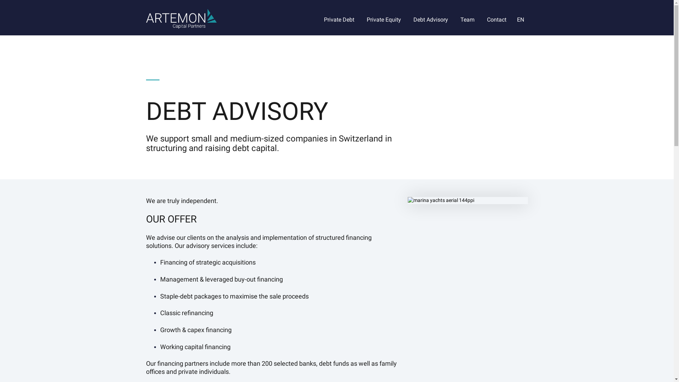 This screenshot has width=679, height=382. What do you see at coordinates (431, 20) in the screenshot?
I see `Debt Advisory` at bounding box center [431, 20].